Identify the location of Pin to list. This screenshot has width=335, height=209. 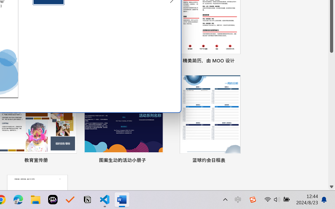
(244, 161).